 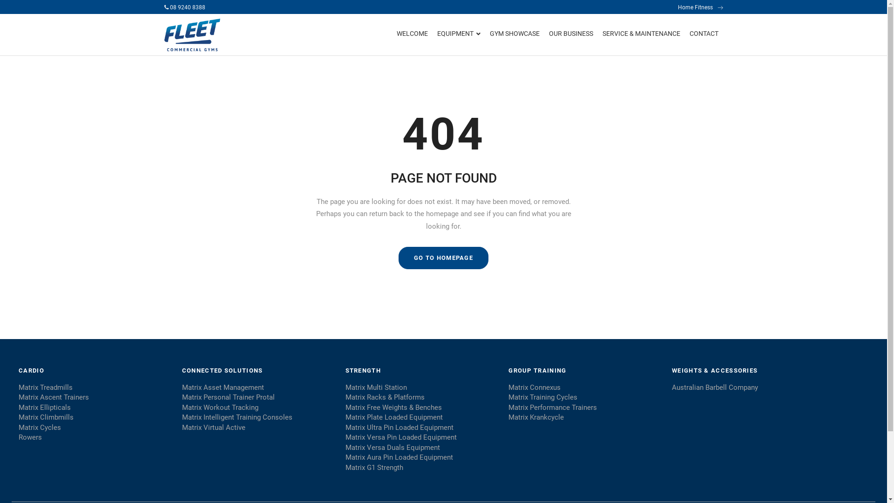 I want to click on Matrix G1 Strength, so click(x=422, y=468).